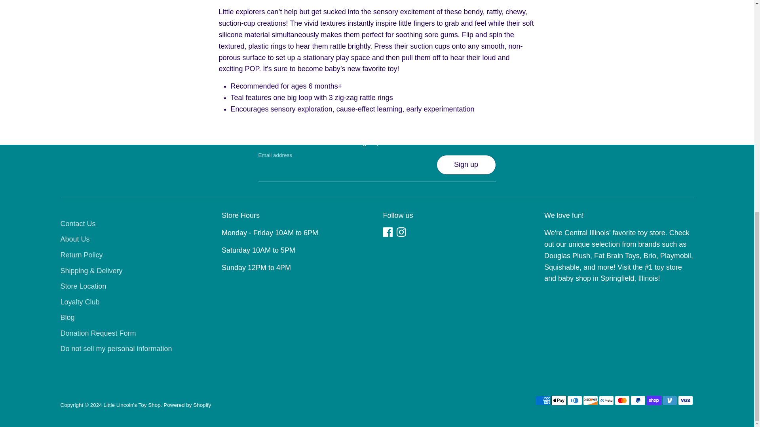  I want to click on Mastercard, so click(621, 400).